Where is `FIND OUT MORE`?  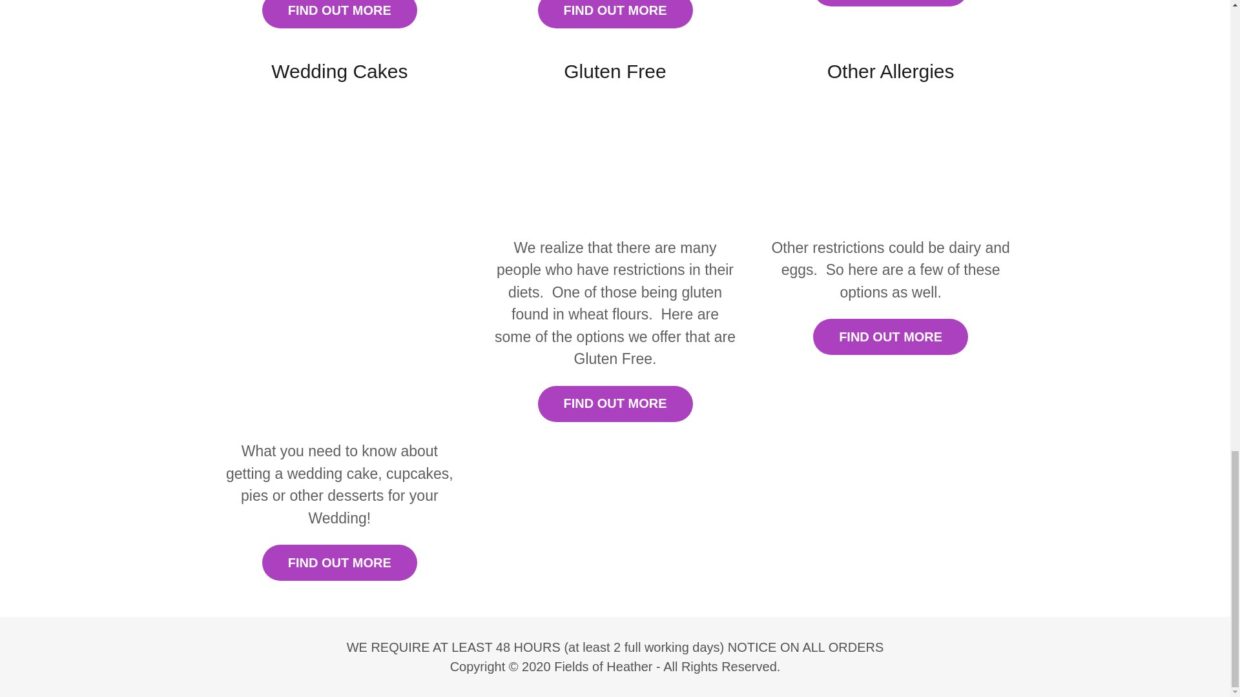 FIND OUT MORE is located at coordinates (891, 336).